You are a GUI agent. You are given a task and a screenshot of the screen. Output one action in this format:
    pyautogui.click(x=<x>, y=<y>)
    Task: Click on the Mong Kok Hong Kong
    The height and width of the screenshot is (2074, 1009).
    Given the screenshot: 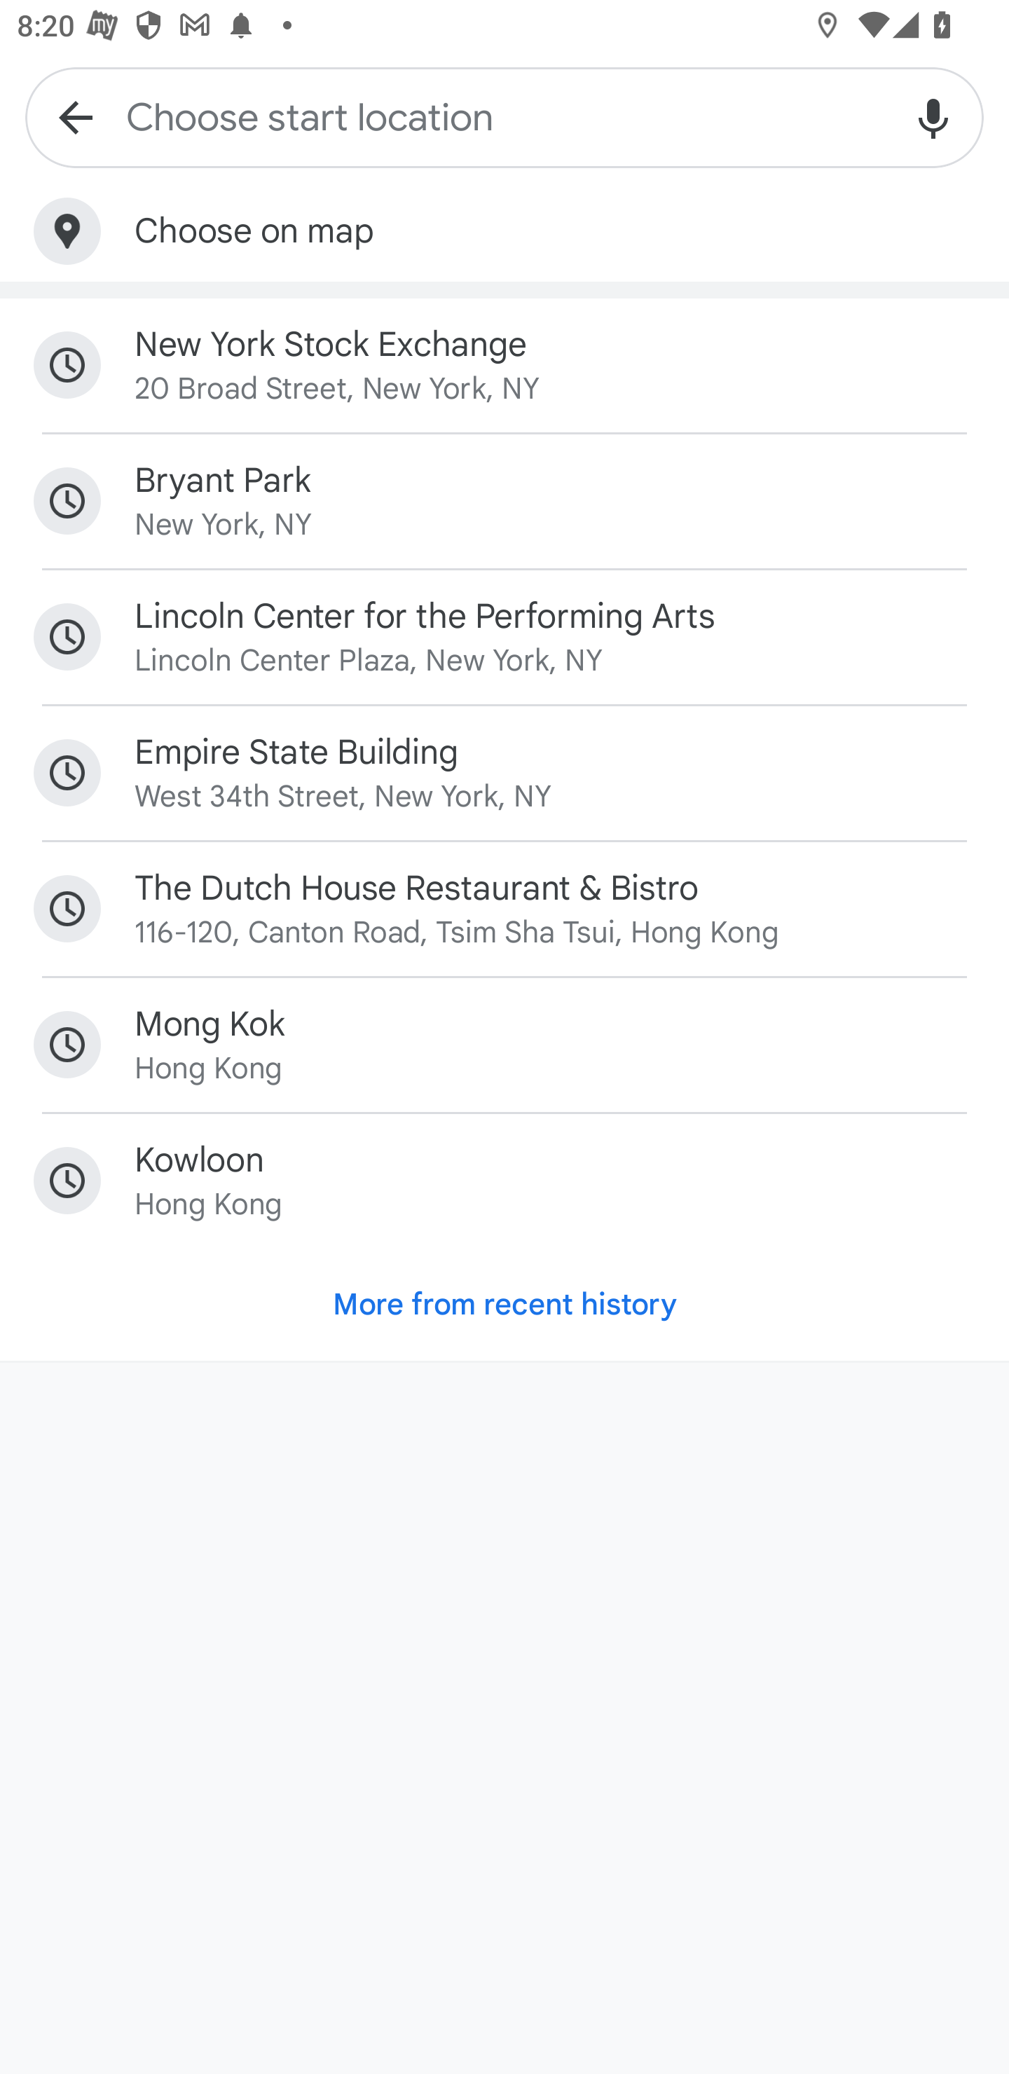 What is the action you would take?
    pyautogui.click(x=504, y=1045)
    